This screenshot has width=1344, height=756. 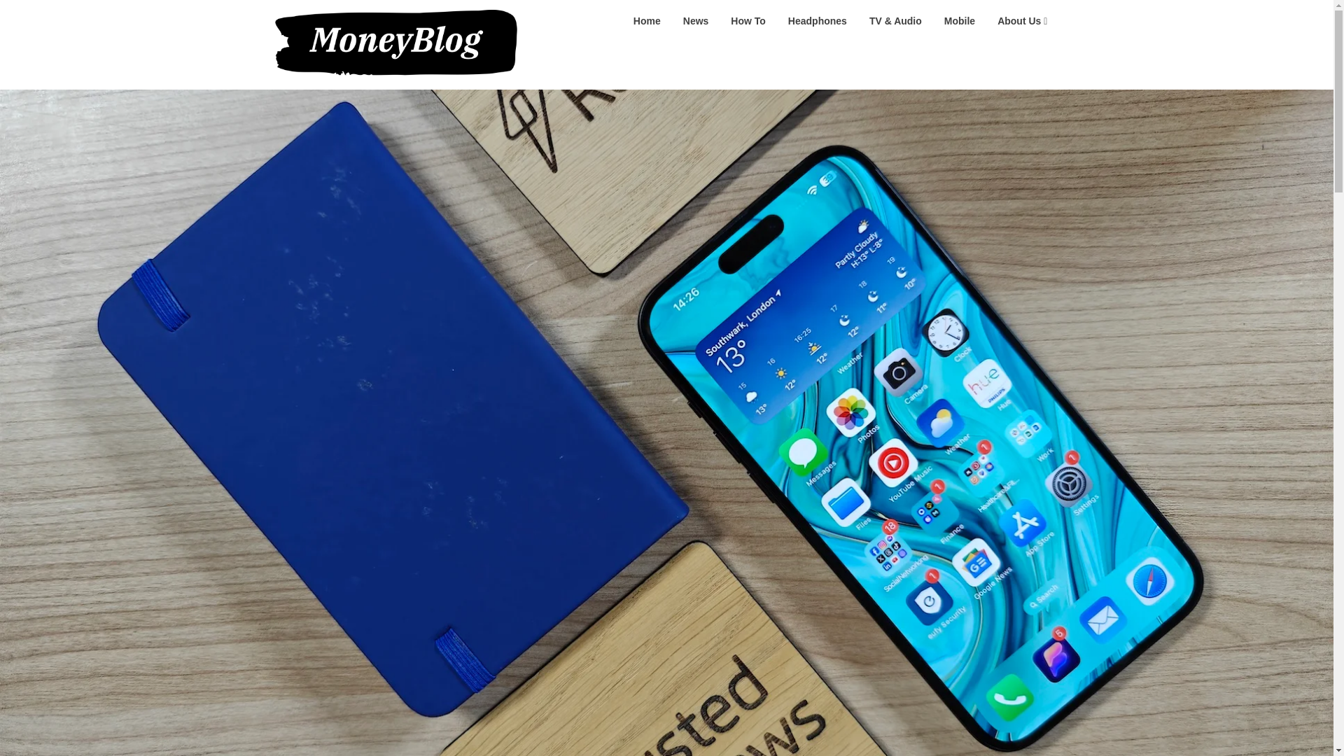 What do you see at coordinates (696, 21) in the screenshot?
I see `News` at bounding box center [696, 21].